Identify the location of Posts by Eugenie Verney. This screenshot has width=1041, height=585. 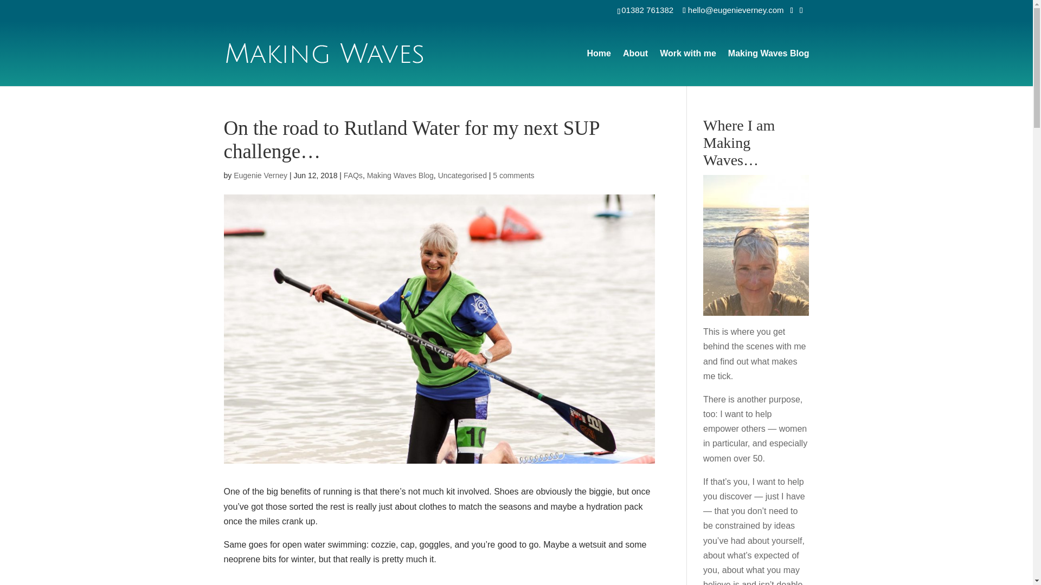
(260, 175).